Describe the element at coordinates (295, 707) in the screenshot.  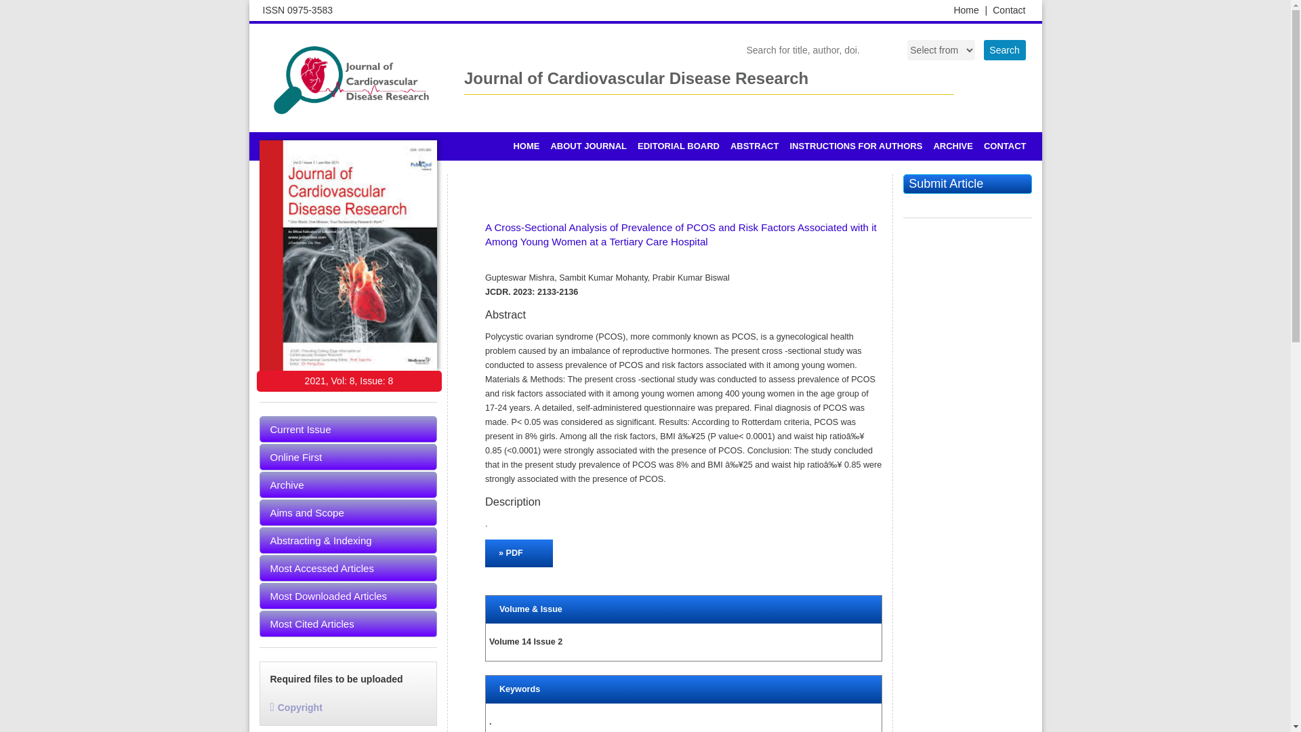
I see `Copyright` at that location.